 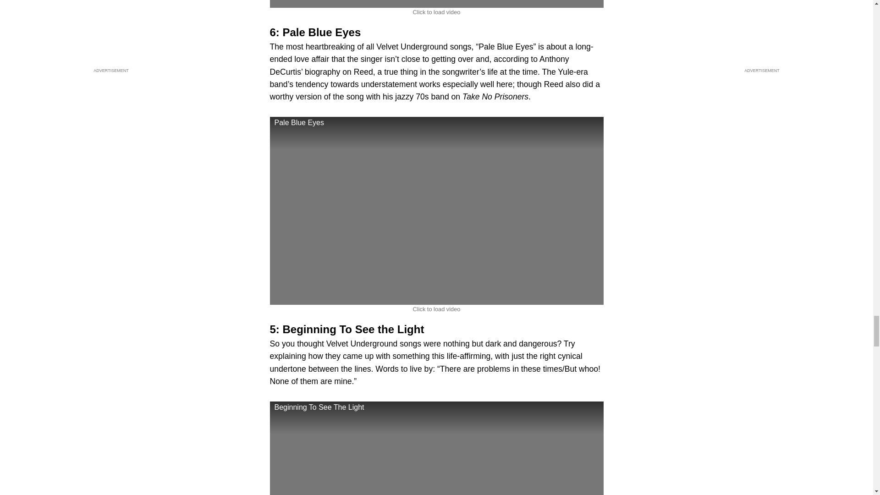 I want to click on Venus In Furs, so click(x=436, y=4).